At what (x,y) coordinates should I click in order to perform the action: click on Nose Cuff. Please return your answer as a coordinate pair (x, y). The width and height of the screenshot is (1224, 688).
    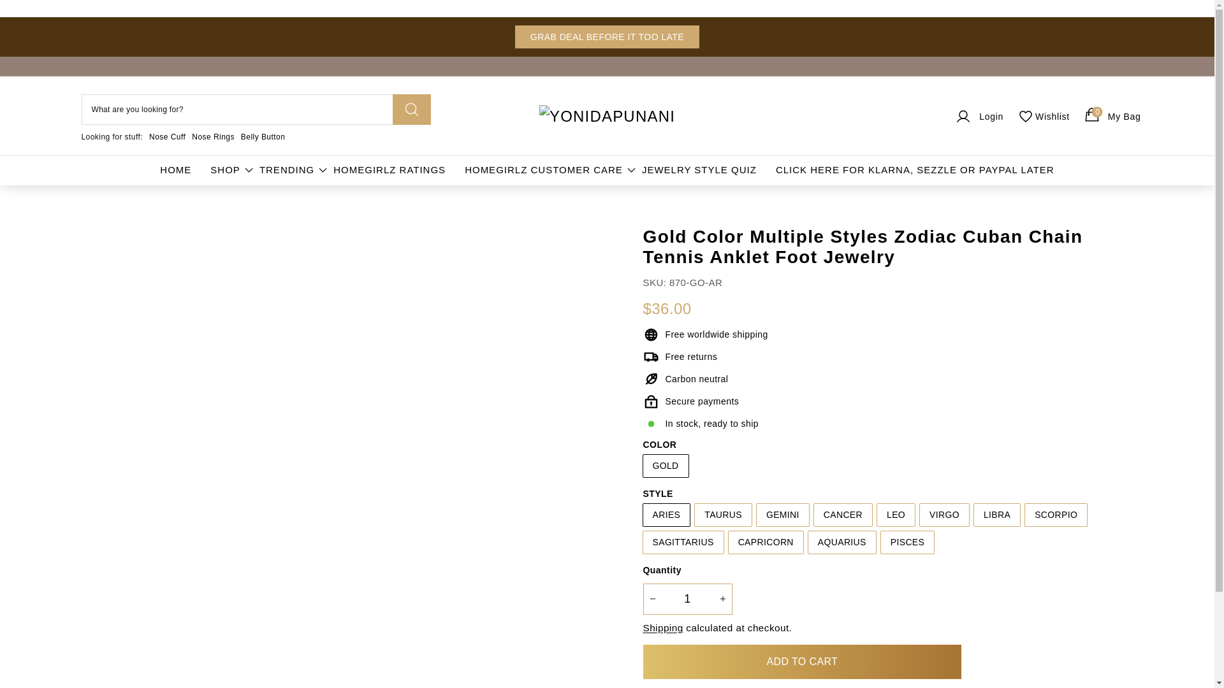
    Looking at the image, I should click on (167, 137).